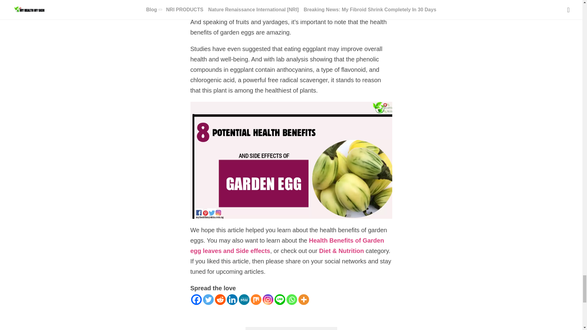 This screenshot has height=330, width=587. What do you see at coordinates (243, 299) in the screenshot?
I see `MeWe` at bounding box center [243, 299].